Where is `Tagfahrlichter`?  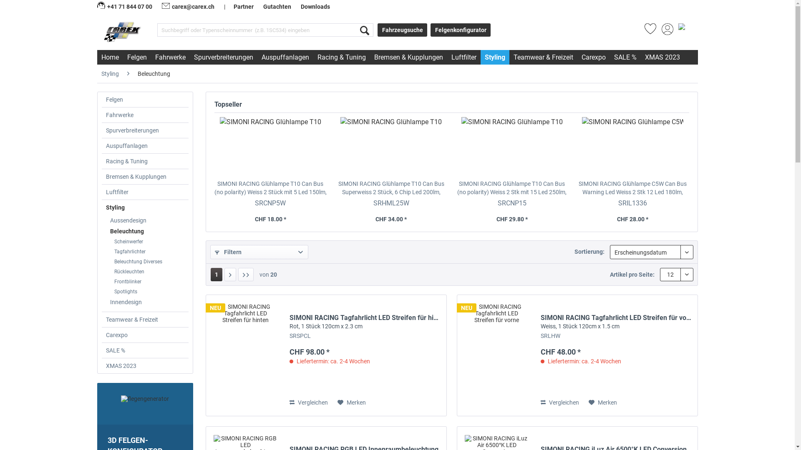
Tagfahrlichter is located at coordinates (149, 252).